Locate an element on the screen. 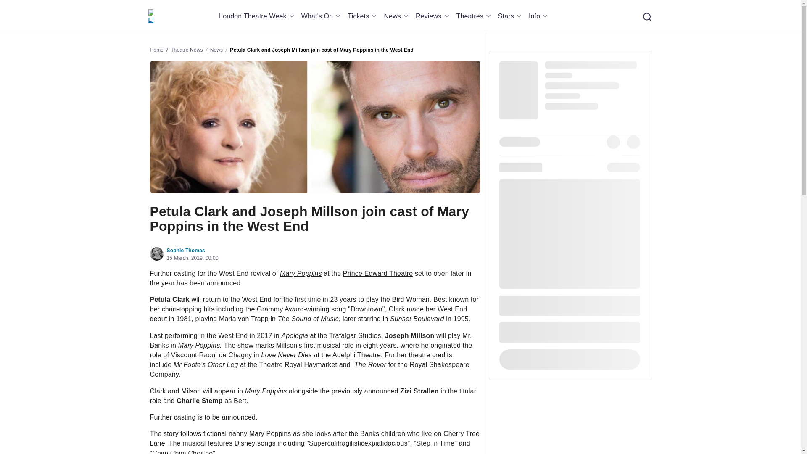 The width and height of the screenshot is (807, 454). London Theatre Week is located at coordinates (258, 16).